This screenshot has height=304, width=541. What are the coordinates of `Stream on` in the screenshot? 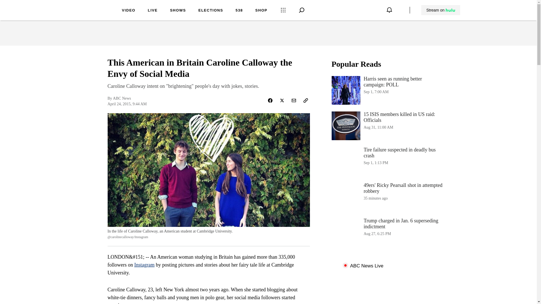 It's located at (144, 265).